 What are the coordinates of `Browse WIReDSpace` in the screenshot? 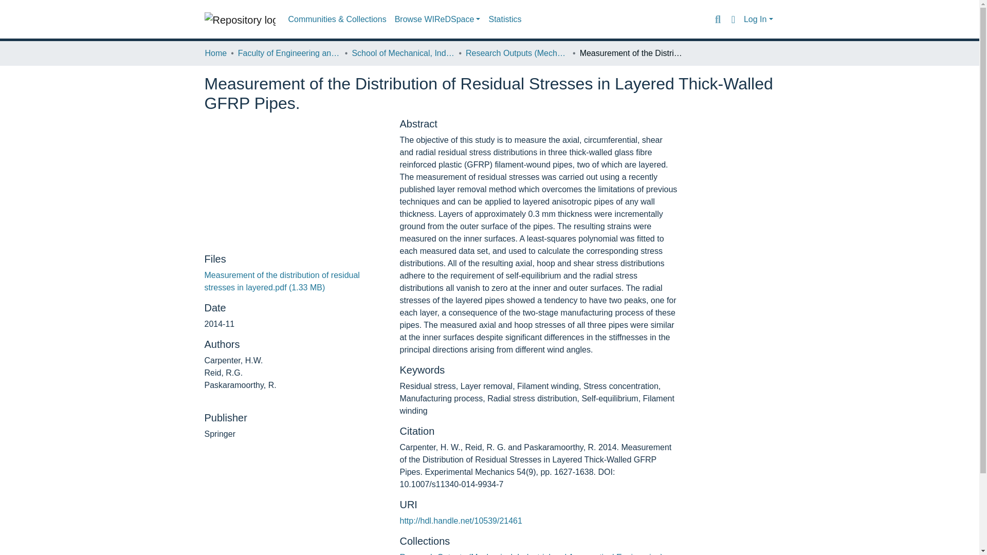 It's located at (437, 20).